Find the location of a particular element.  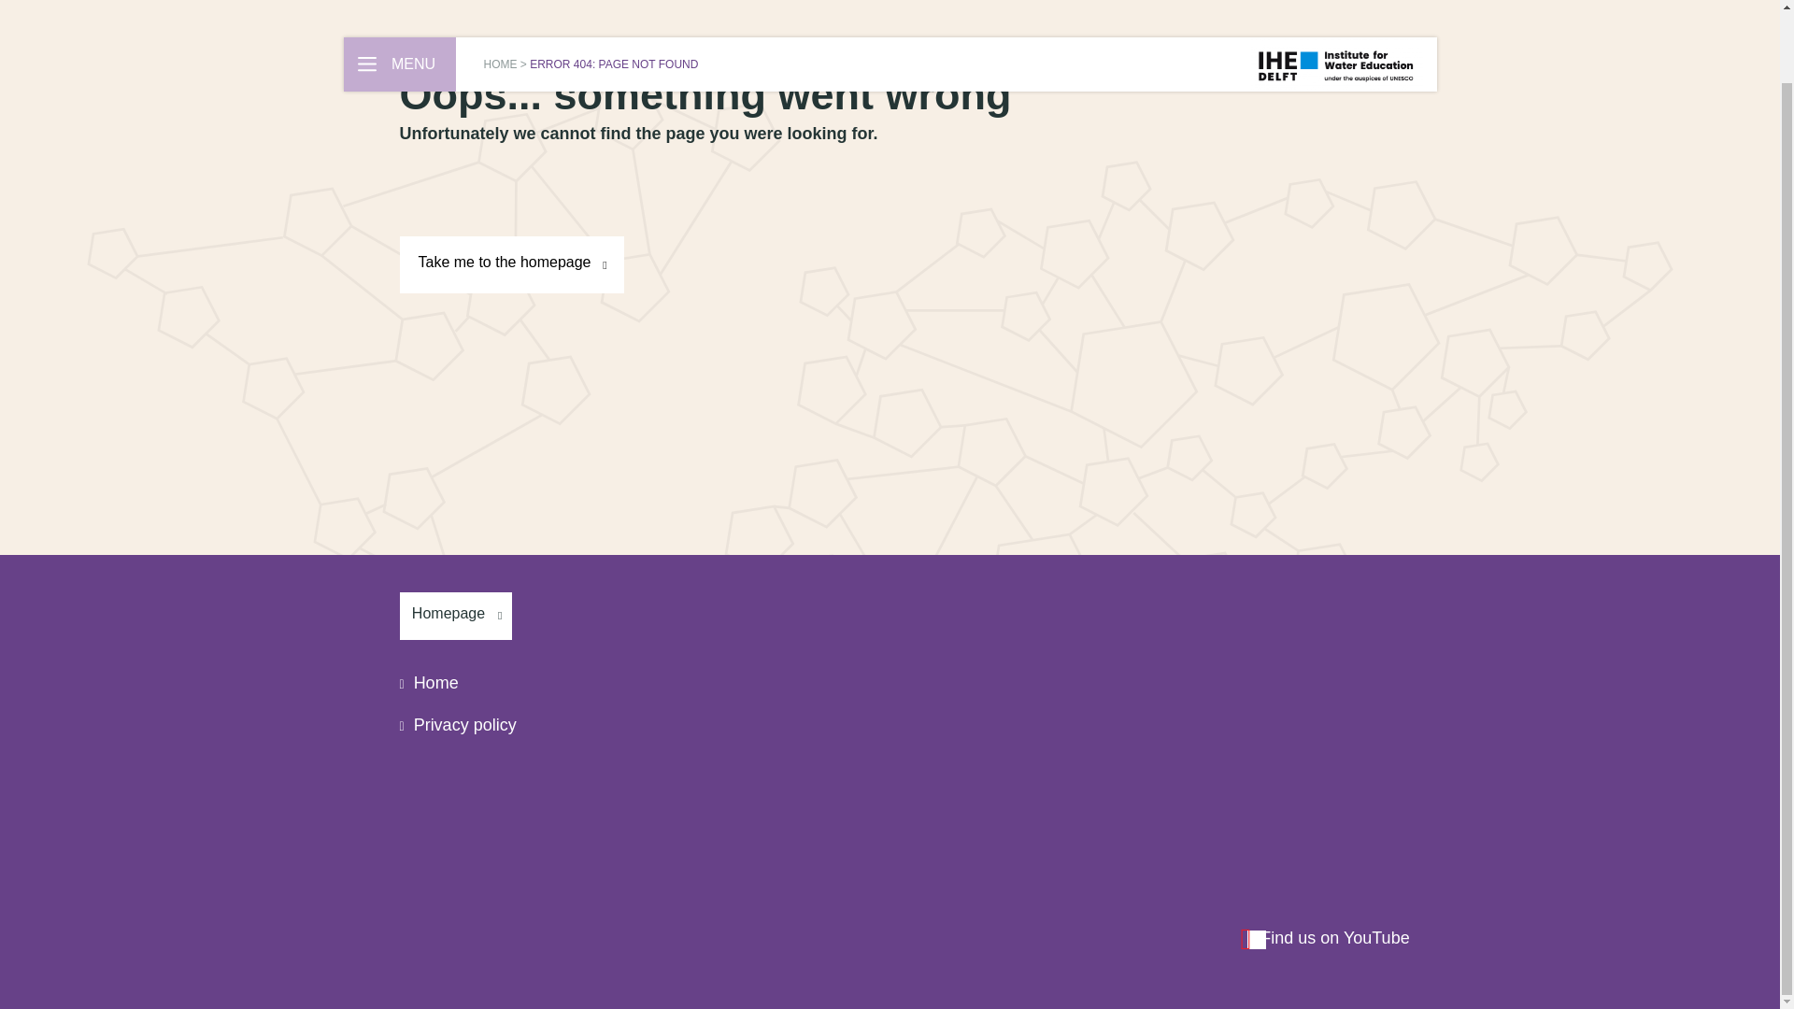

Take me to the homepage is located at coordinates (512, 264).